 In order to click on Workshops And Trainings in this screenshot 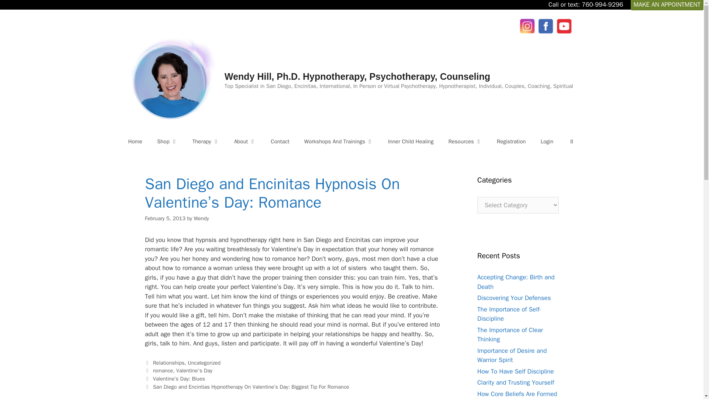, I will do `click(339, 141)`.